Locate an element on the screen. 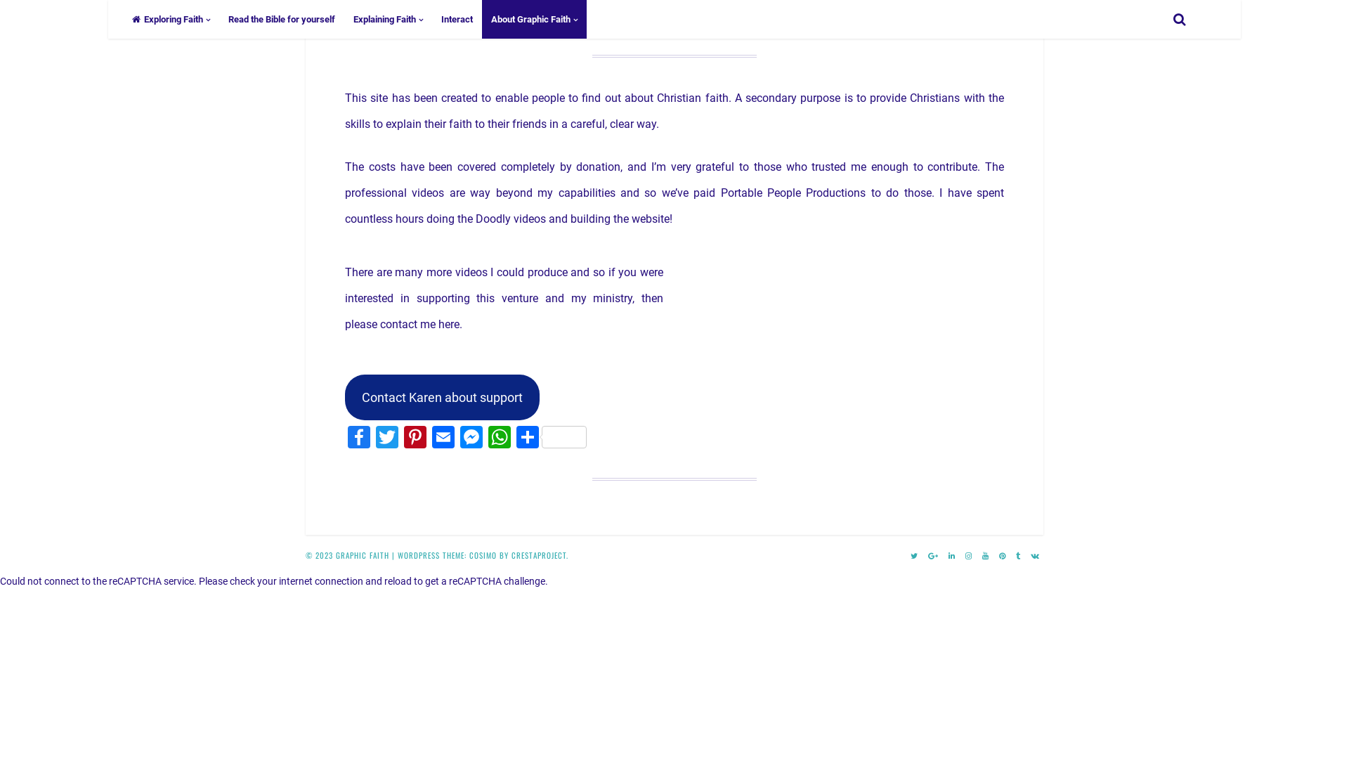  LINKEDIN is located at coordinates (952, 555).